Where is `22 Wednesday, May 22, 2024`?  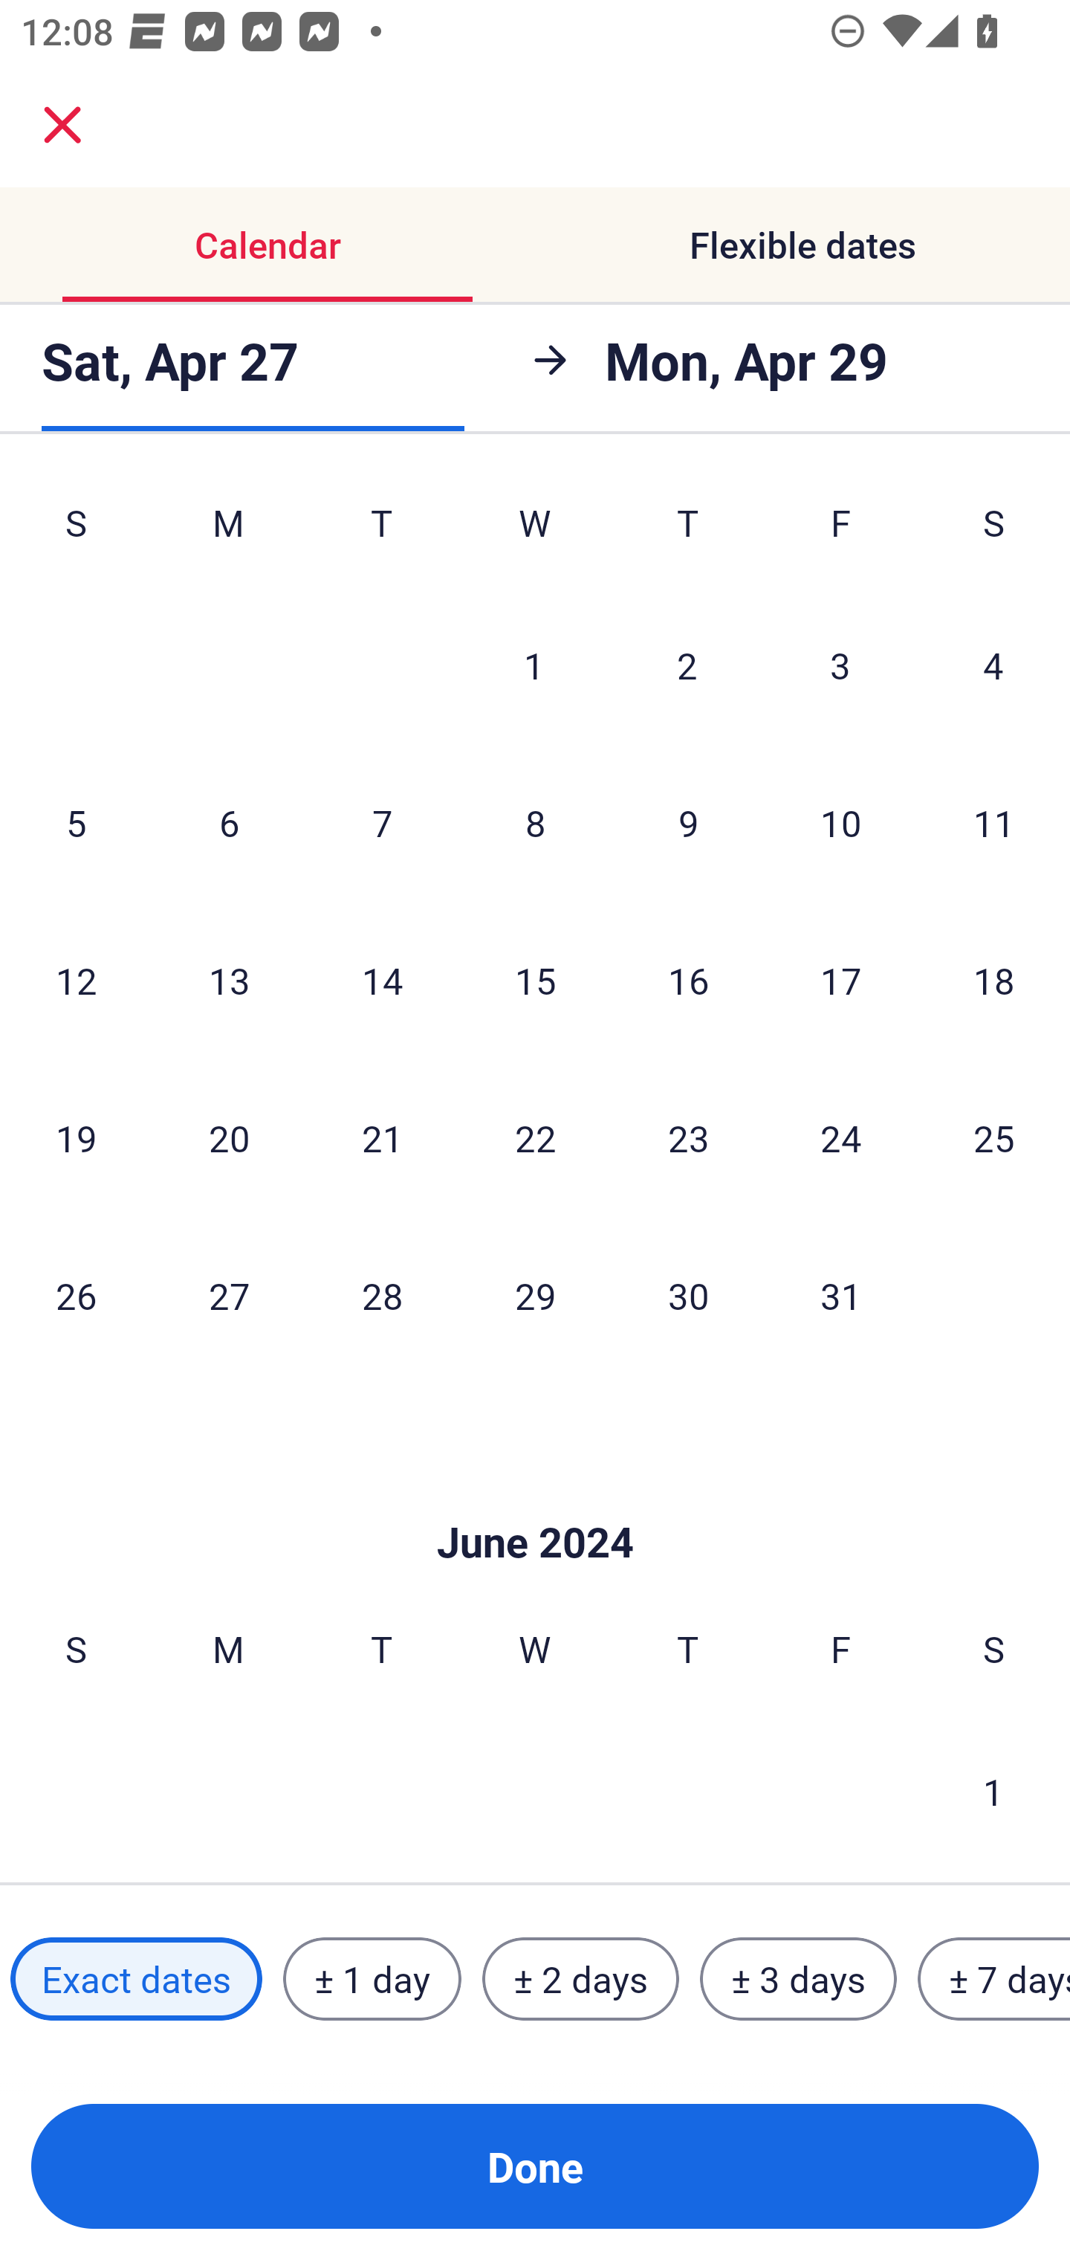 22 Wednesday, May 22, 2024 is located at coordinates (535, 1137).